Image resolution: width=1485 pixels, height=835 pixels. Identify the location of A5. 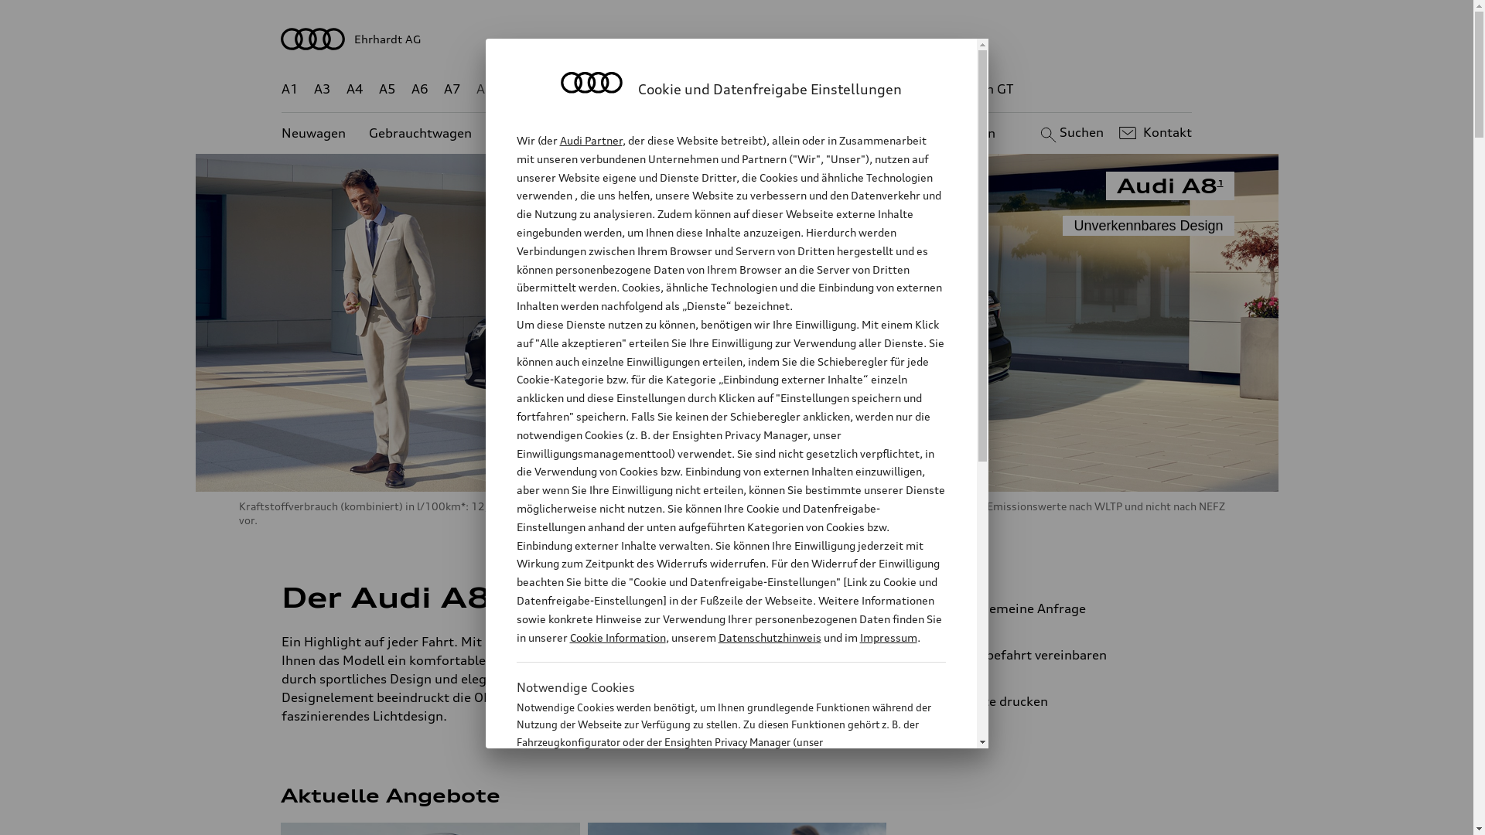
(387, 90).